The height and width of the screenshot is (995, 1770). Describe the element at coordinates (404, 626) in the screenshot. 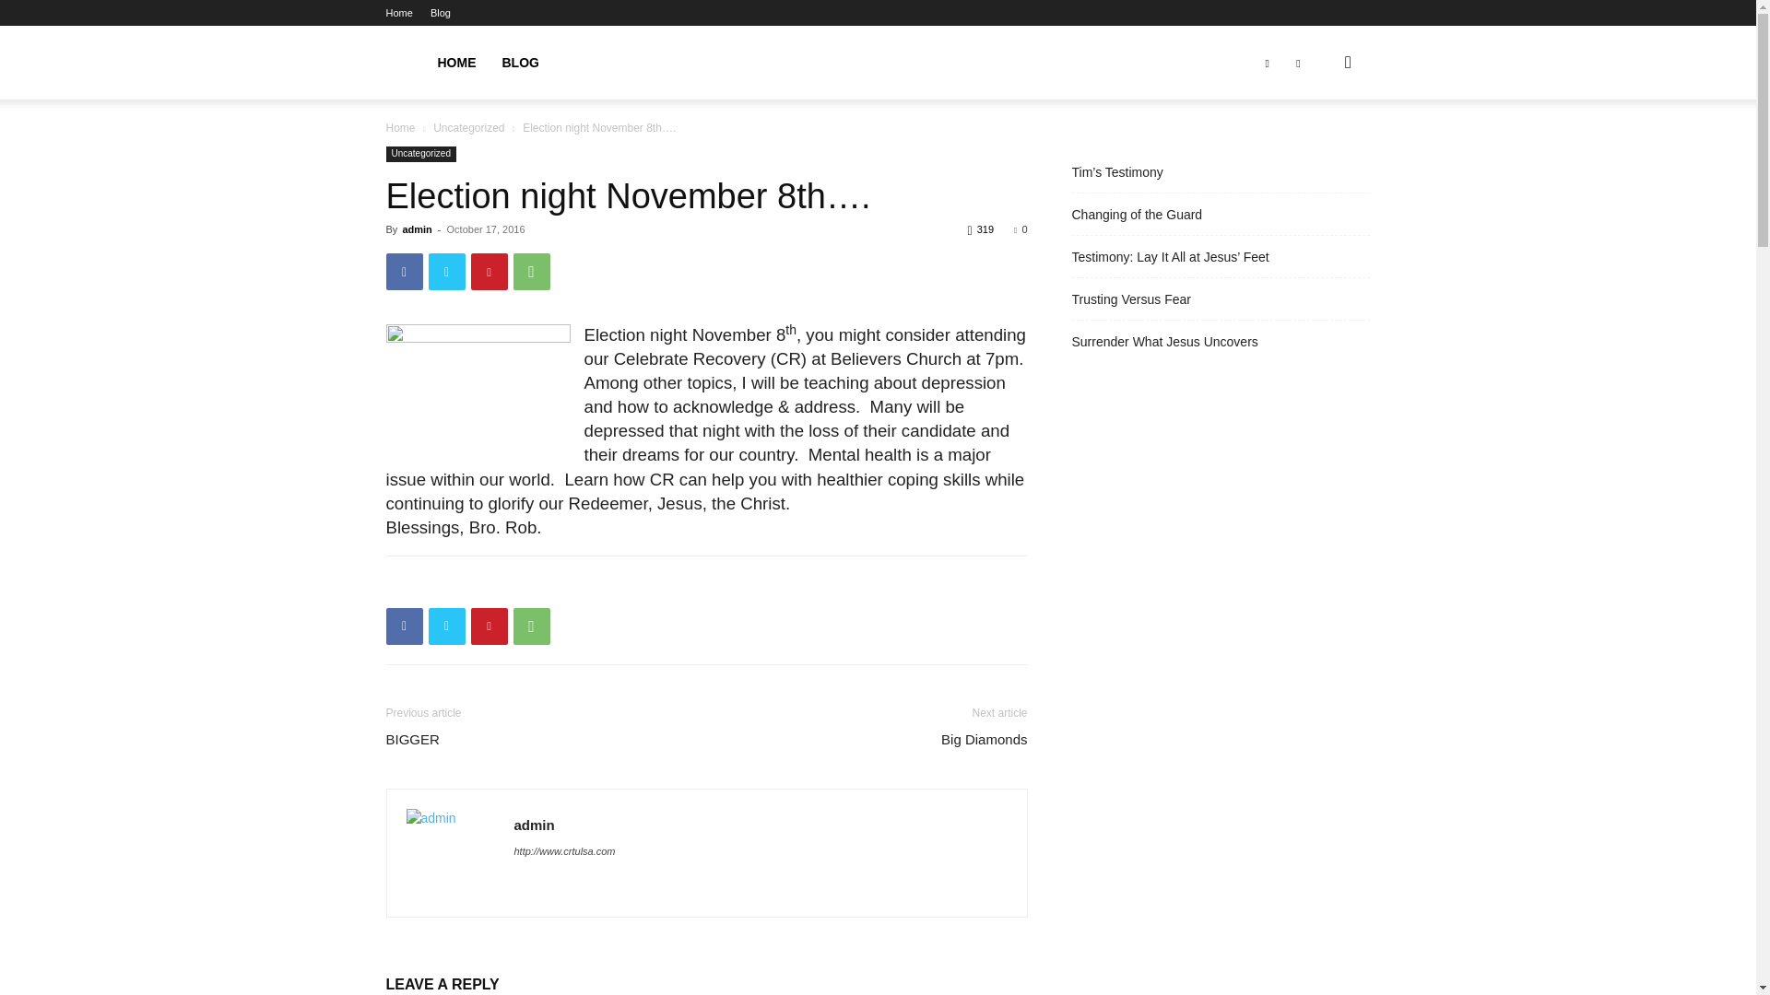

I see `Facebook` at that location.